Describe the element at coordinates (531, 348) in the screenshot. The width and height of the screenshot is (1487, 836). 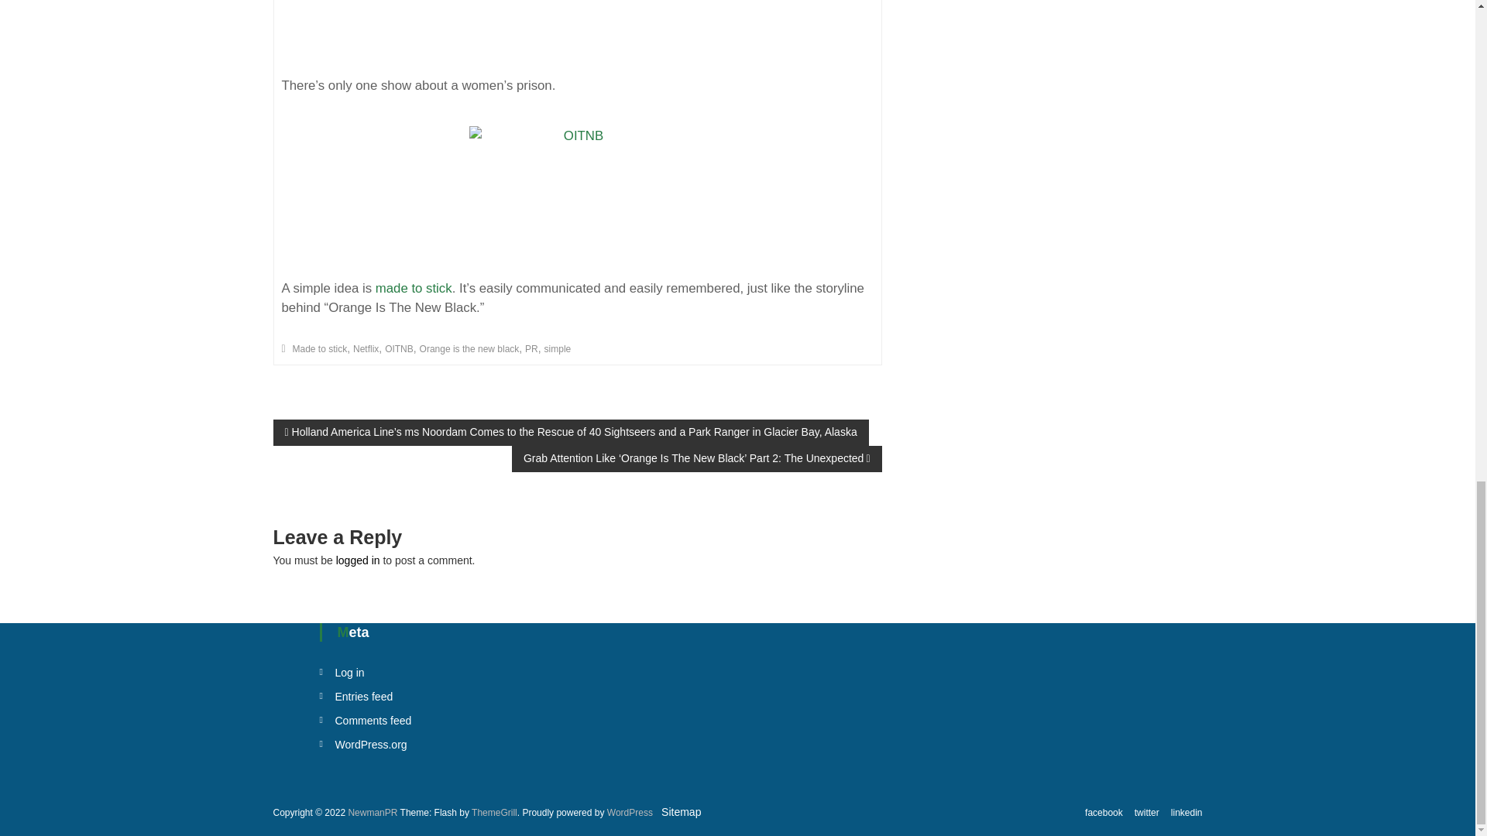
I see `PR` at that location.